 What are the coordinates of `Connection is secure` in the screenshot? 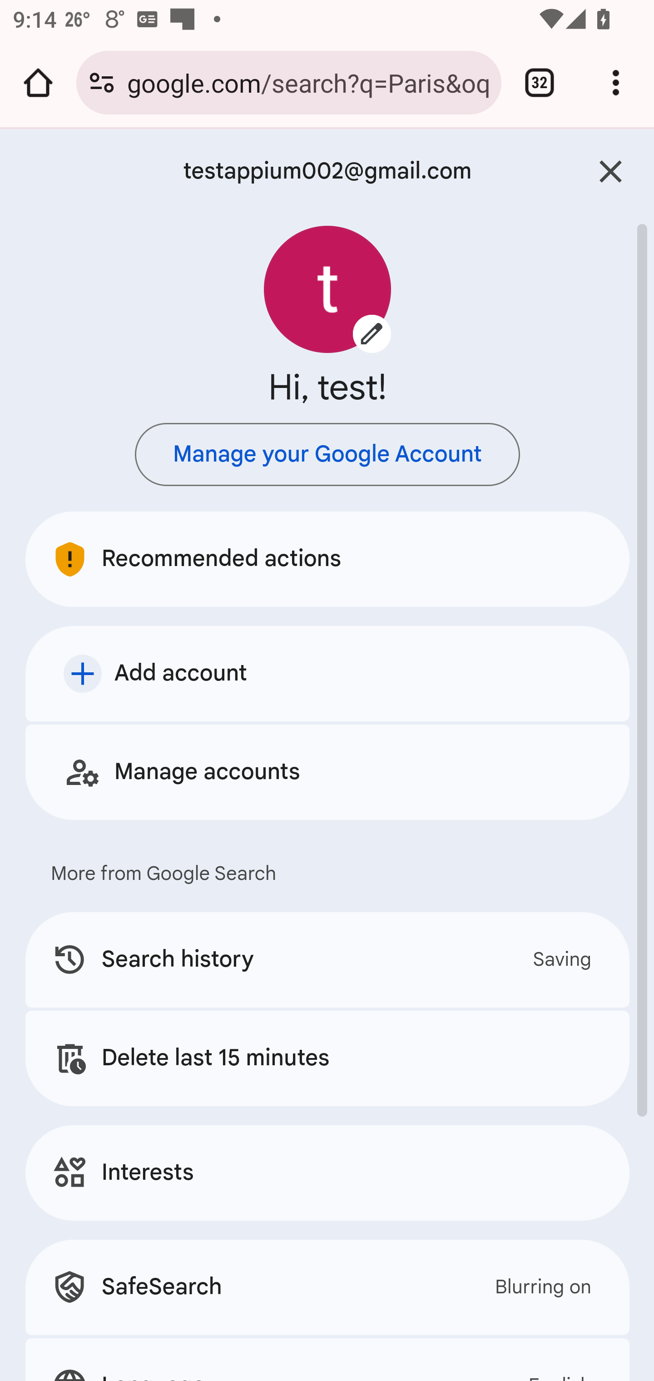 It's located at (102, 83).